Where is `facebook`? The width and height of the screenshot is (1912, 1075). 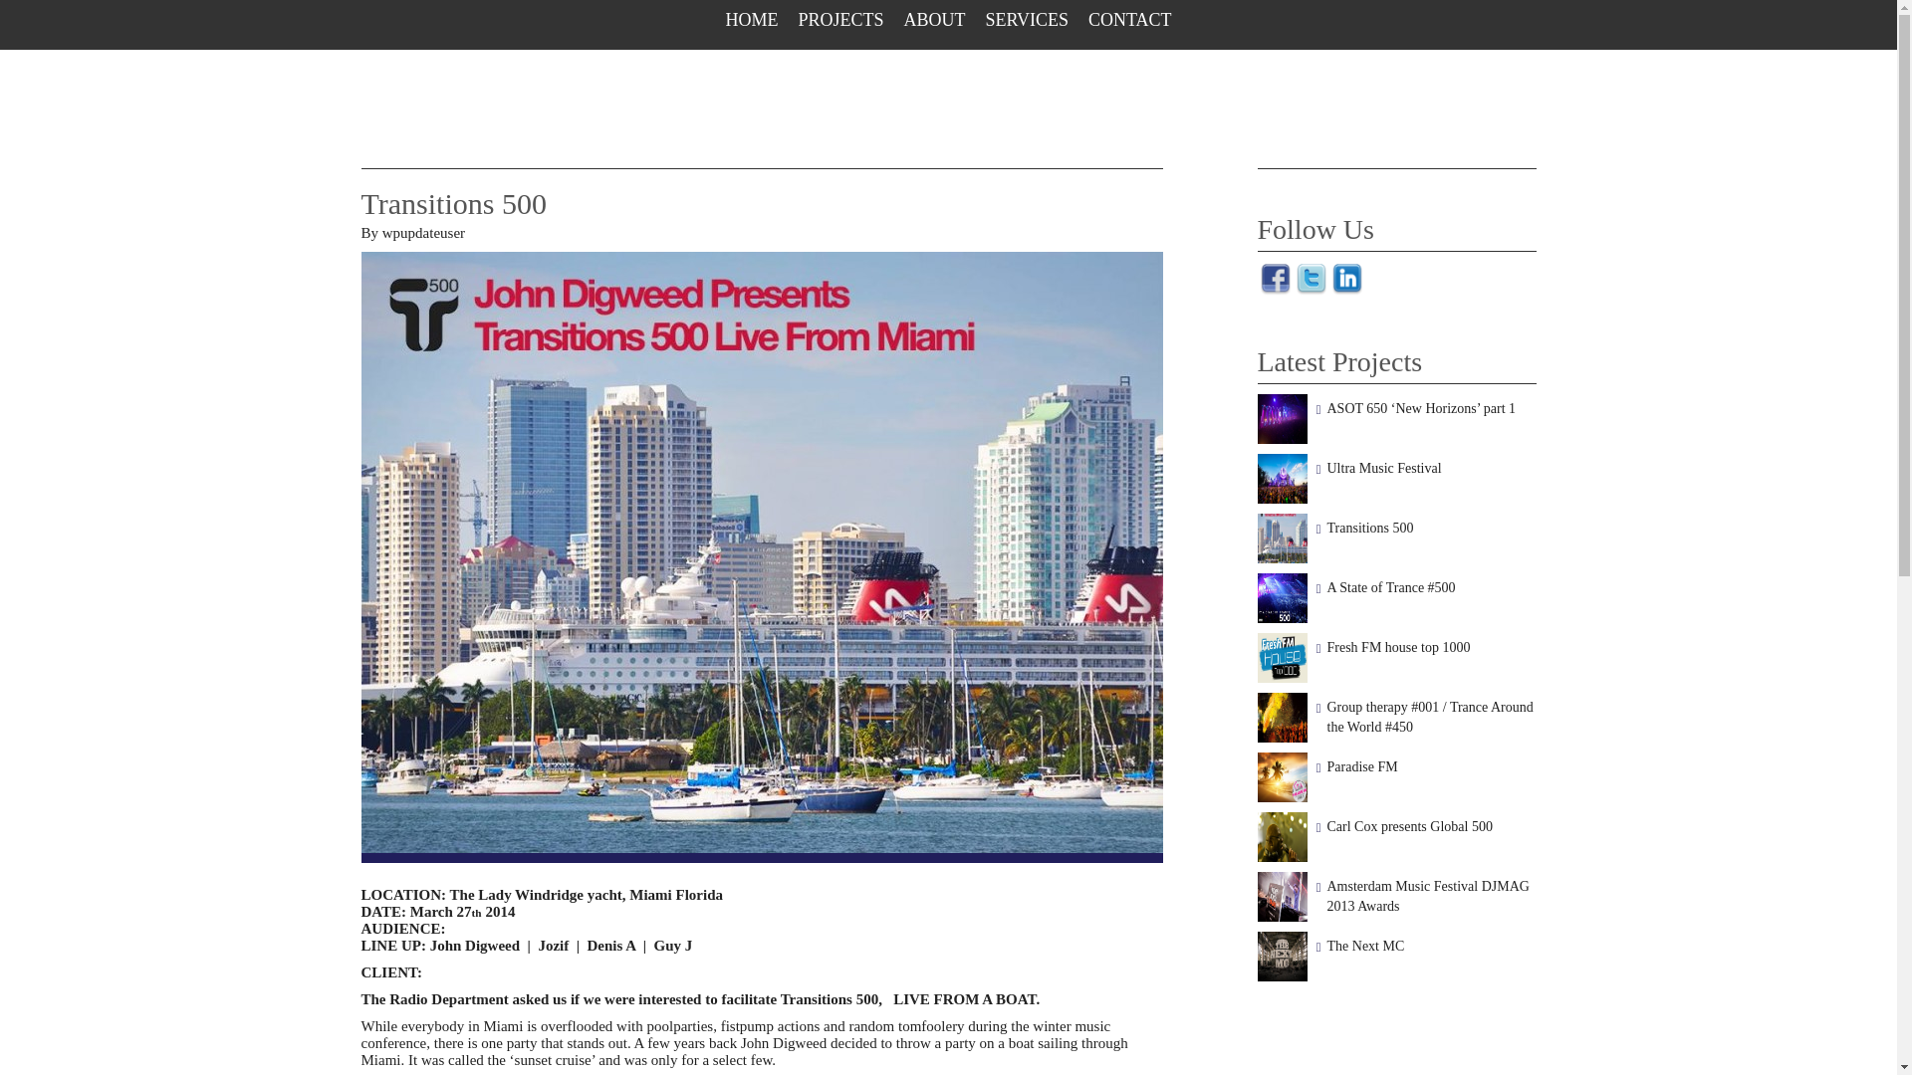 facebook is located at coordinates (1275, 279).